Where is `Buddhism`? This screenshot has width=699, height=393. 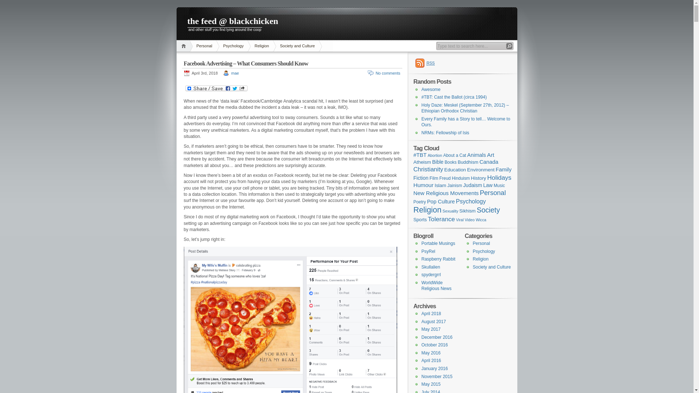 Buddhism is located at coordinates (468, 162).